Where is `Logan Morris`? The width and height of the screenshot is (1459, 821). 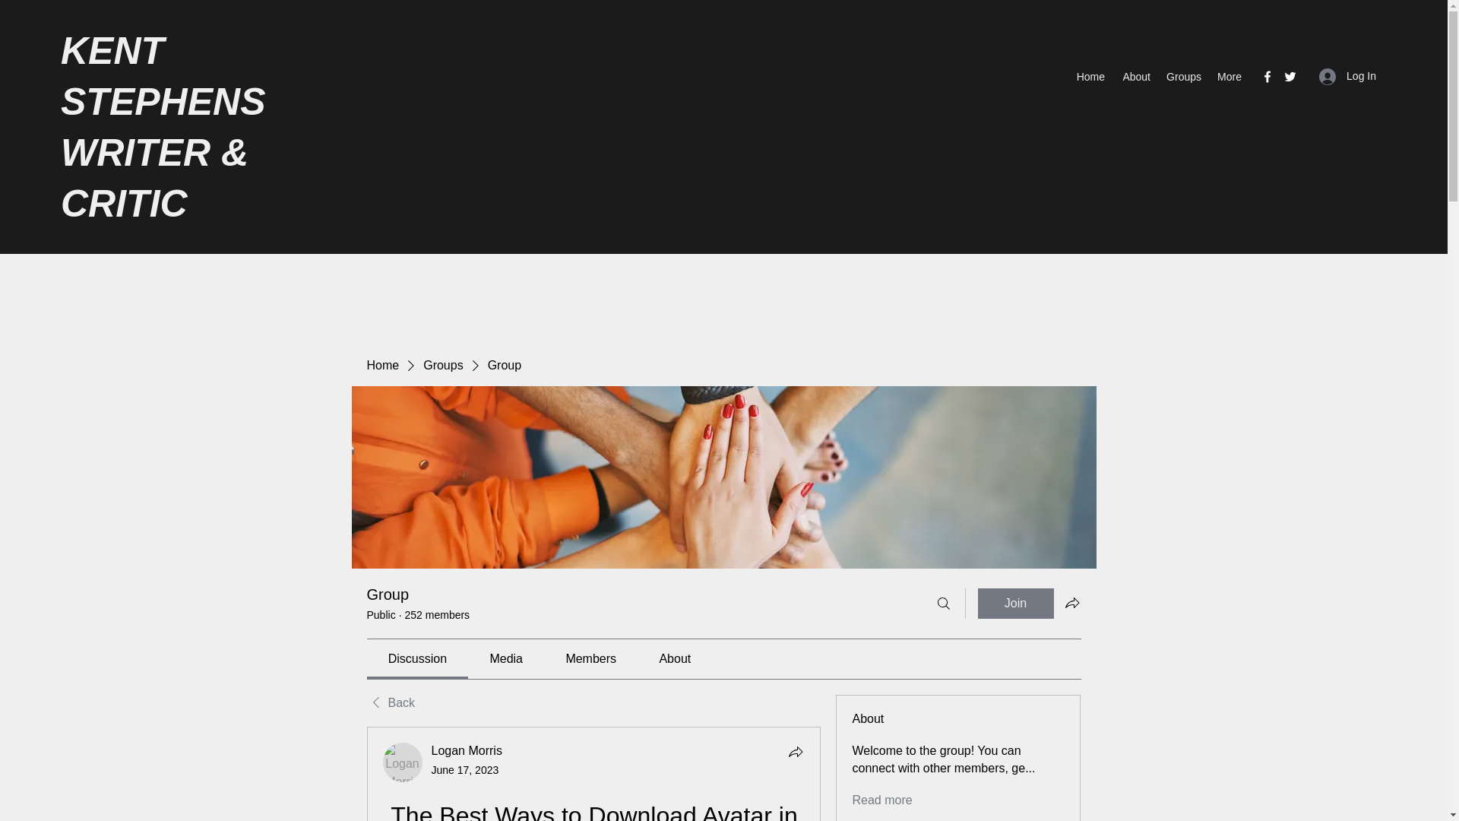
Logan Morris is located at coordinates (403, 762).